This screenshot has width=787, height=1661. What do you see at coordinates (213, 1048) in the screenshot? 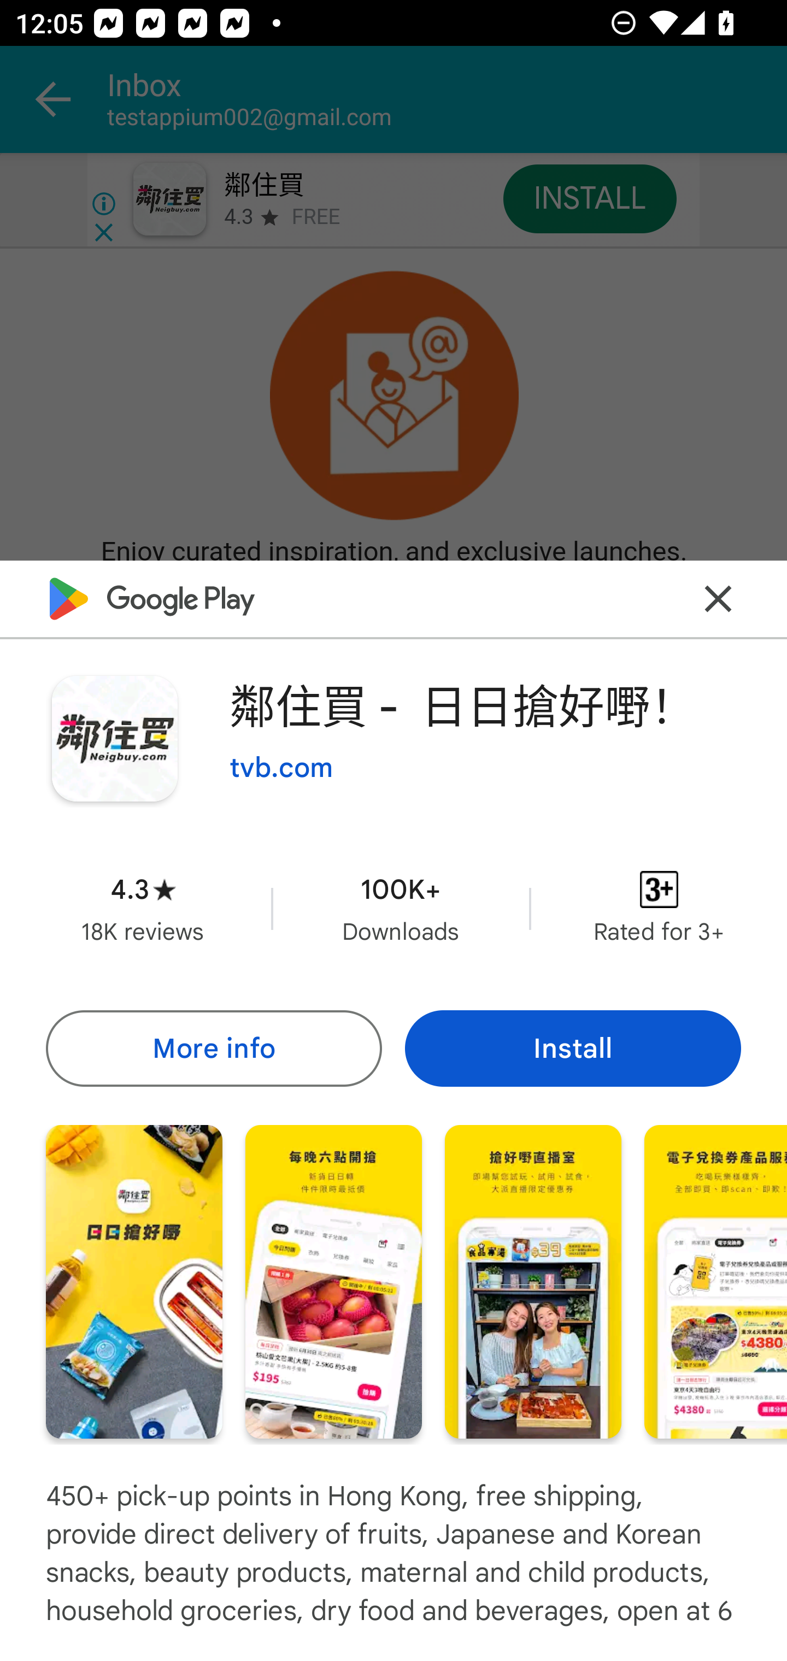
I see `More info` at bounding box center [213, 1048].